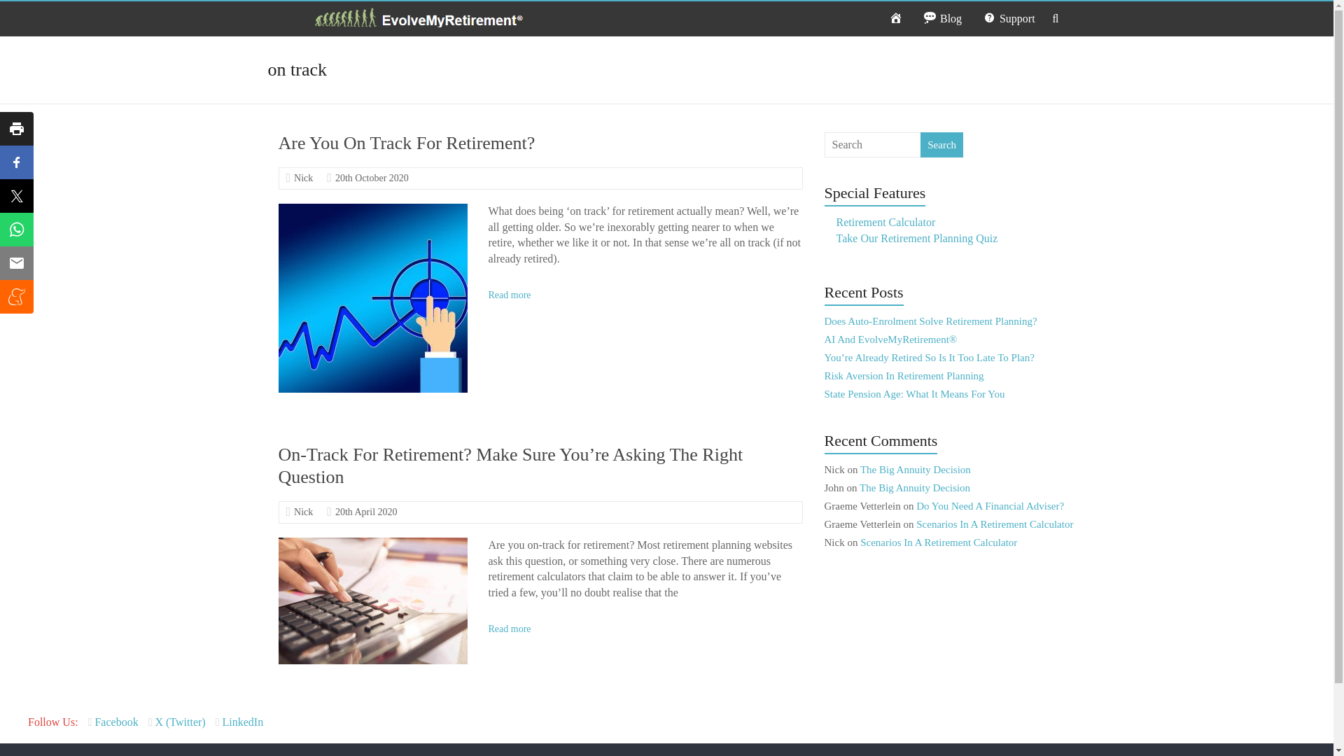 This screenshot has height=756, width=1344. What do you see at coordinates (942, 18) in the screenshot?
I see `Blog` at bounding box center [942, 18].